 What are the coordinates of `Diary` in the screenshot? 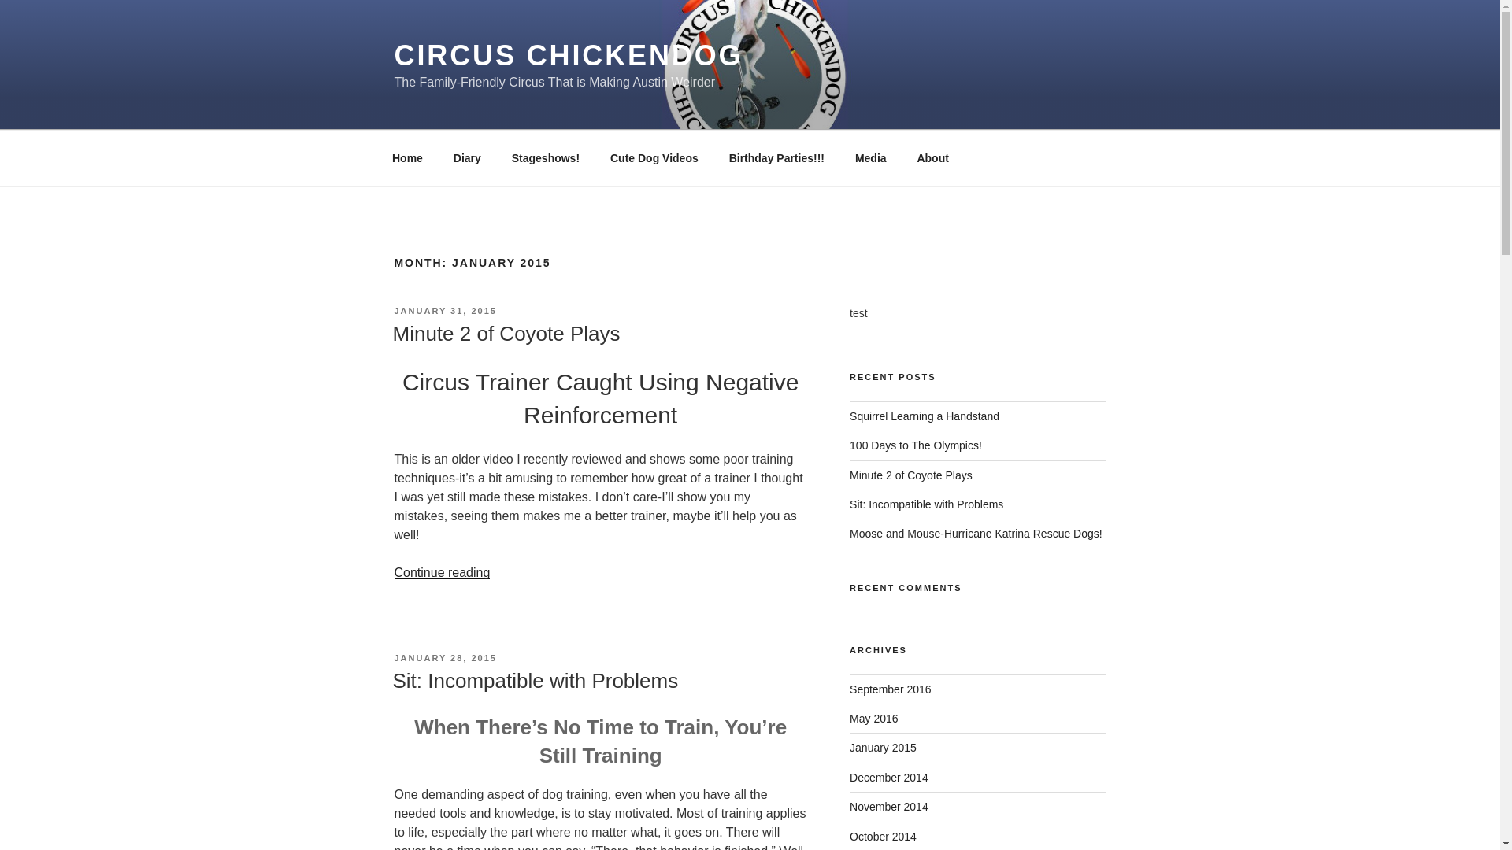 It's located at (466, 157).